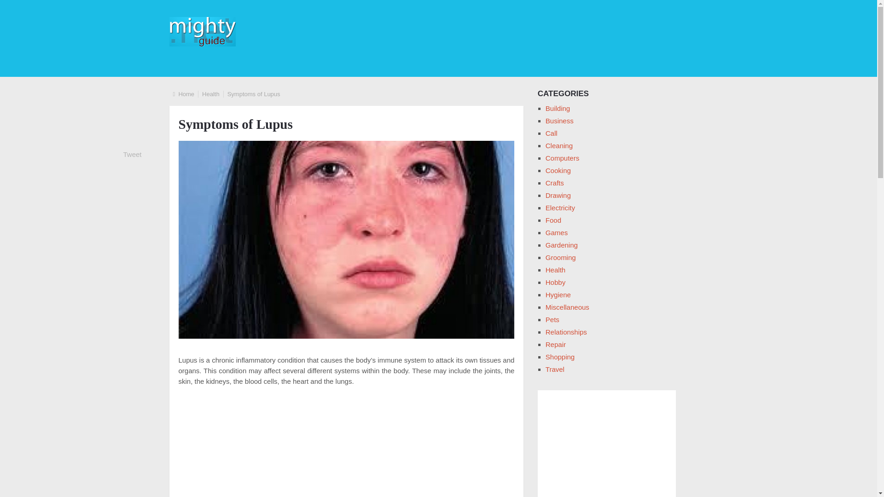 The image size is (884, 497). What do you see at coordinates (555, 344) in the screenshot?
I see `Repair` at bounding box center [555, 344].